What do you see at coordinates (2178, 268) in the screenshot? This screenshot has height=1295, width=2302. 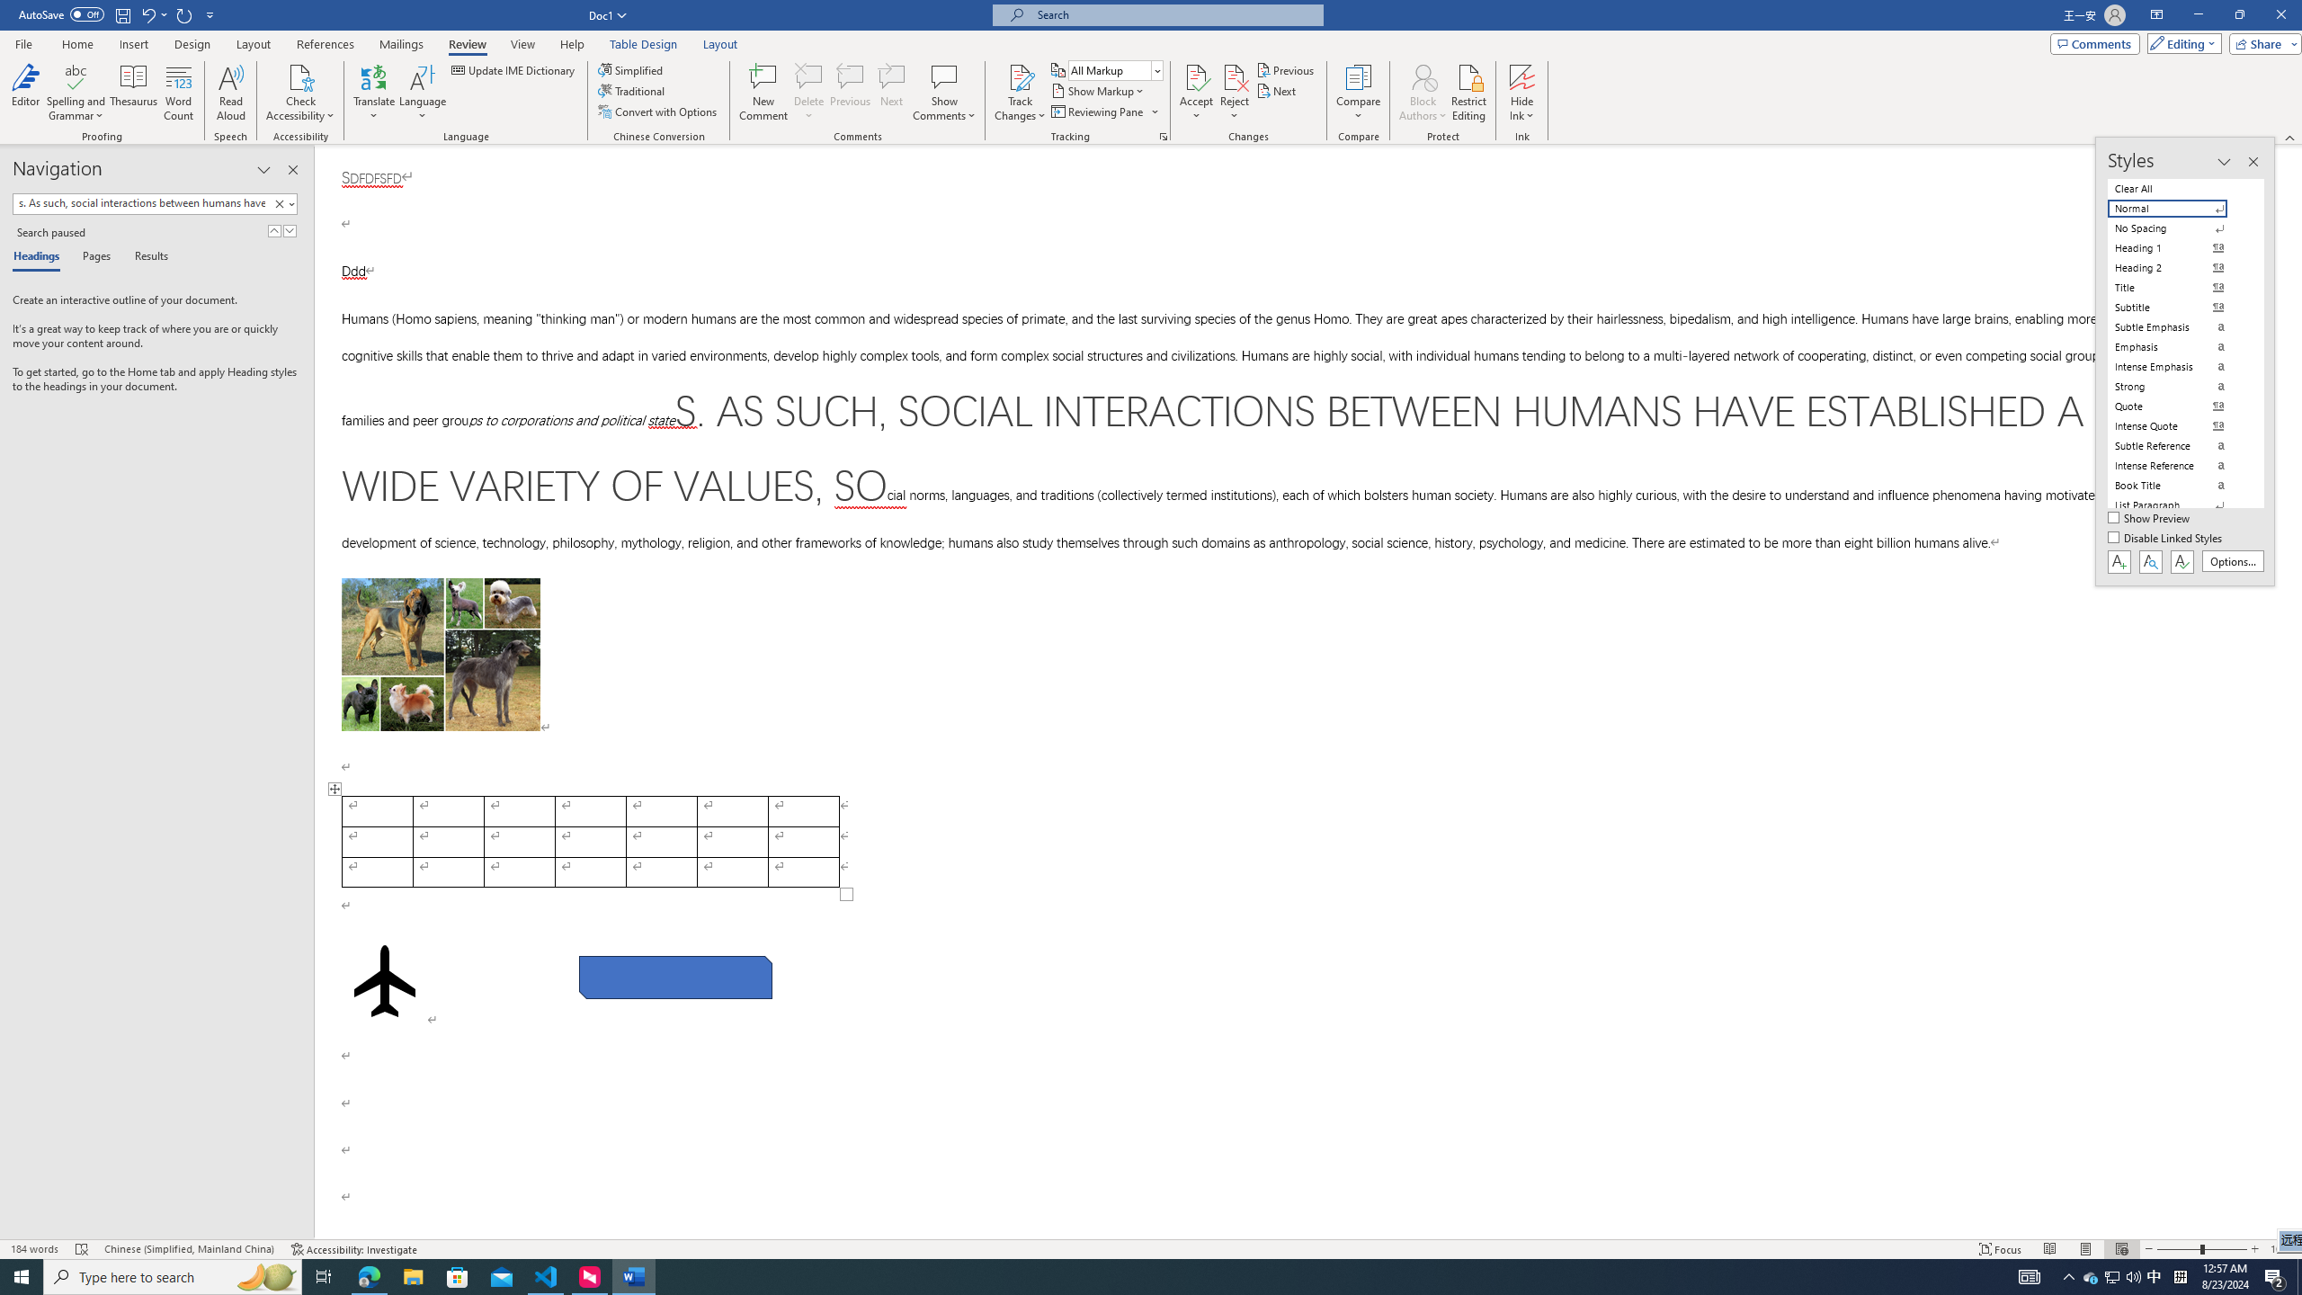 I see `Heading 2` at bounding box center [2178, 268].